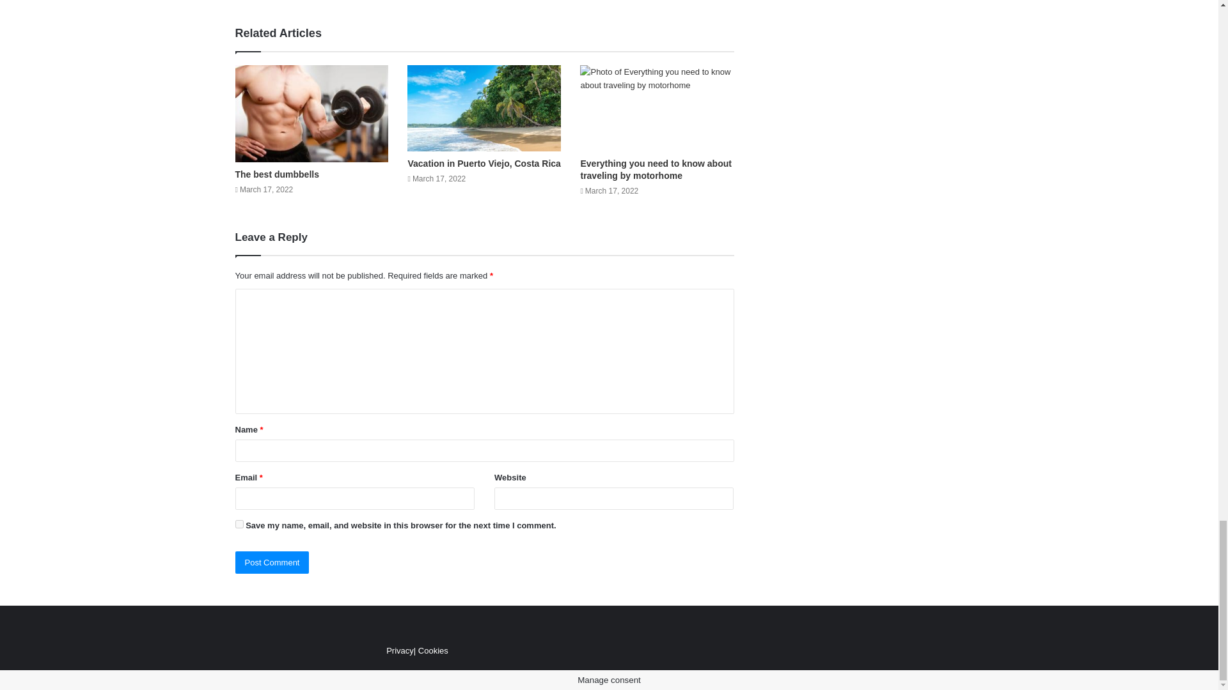 The height and width of the screenshot is (690, 1228). What do you see at coordinates (272, 562) in the screenshot?
I see `Post Comment` at bounding box center [272, 562].